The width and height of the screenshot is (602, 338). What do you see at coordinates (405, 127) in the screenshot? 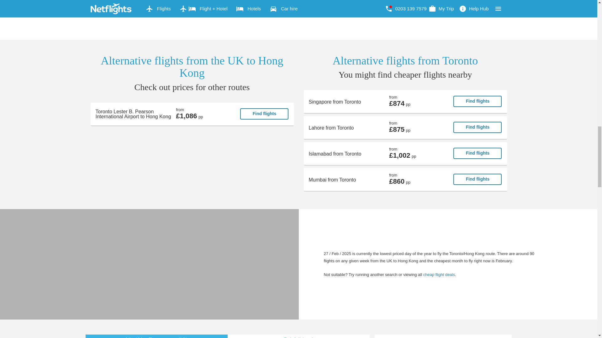
I see `Lahore from Toronto` at bounding box center [405, 127].